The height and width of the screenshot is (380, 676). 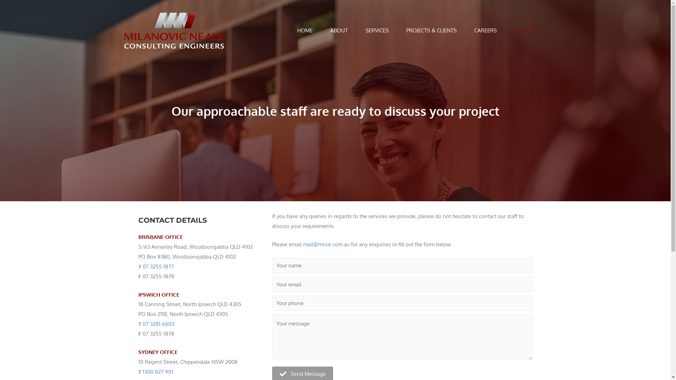 I want to click on 07 3255 1877, so click(x=158, y=266).